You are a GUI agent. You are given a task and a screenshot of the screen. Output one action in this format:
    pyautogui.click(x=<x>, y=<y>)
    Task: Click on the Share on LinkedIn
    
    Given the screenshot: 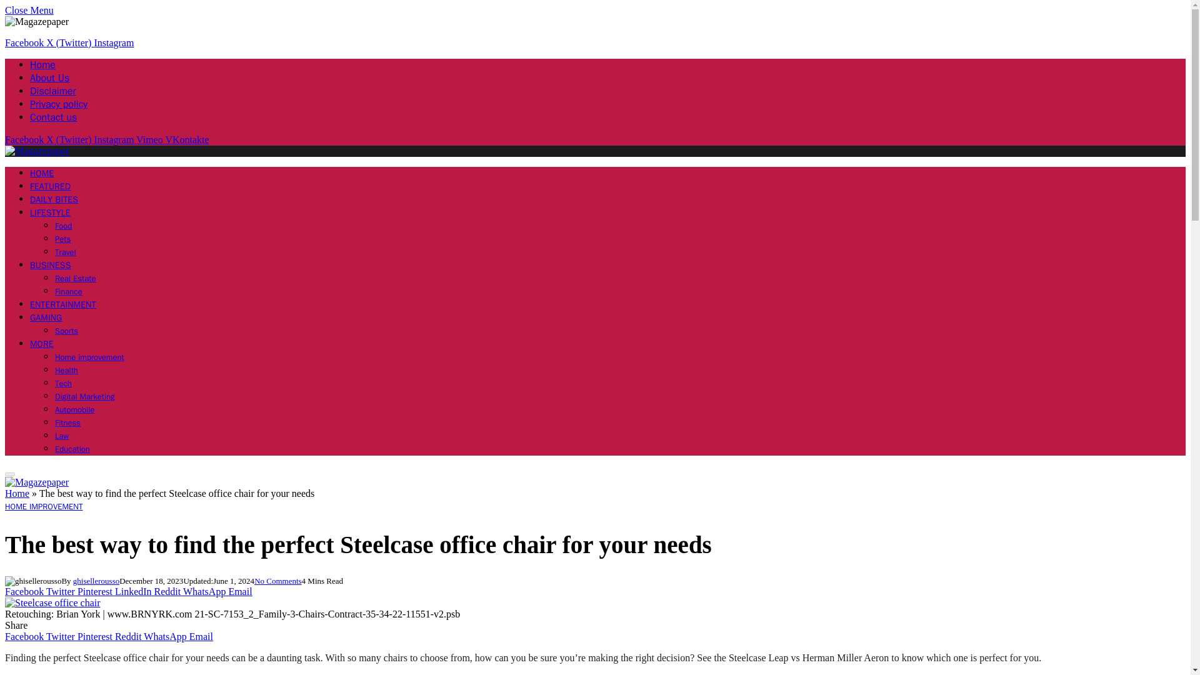 What is the action you would take?
    pyautogui.click(x=135, y=591)
    